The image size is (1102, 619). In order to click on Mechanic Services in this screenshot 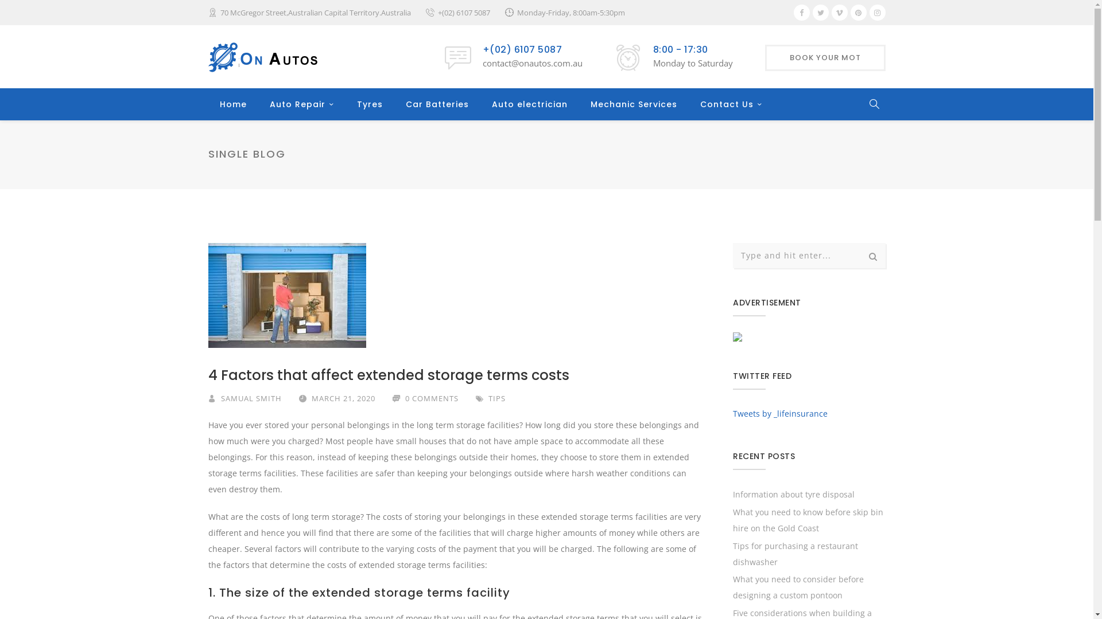, I will do `click(634, 104)`.